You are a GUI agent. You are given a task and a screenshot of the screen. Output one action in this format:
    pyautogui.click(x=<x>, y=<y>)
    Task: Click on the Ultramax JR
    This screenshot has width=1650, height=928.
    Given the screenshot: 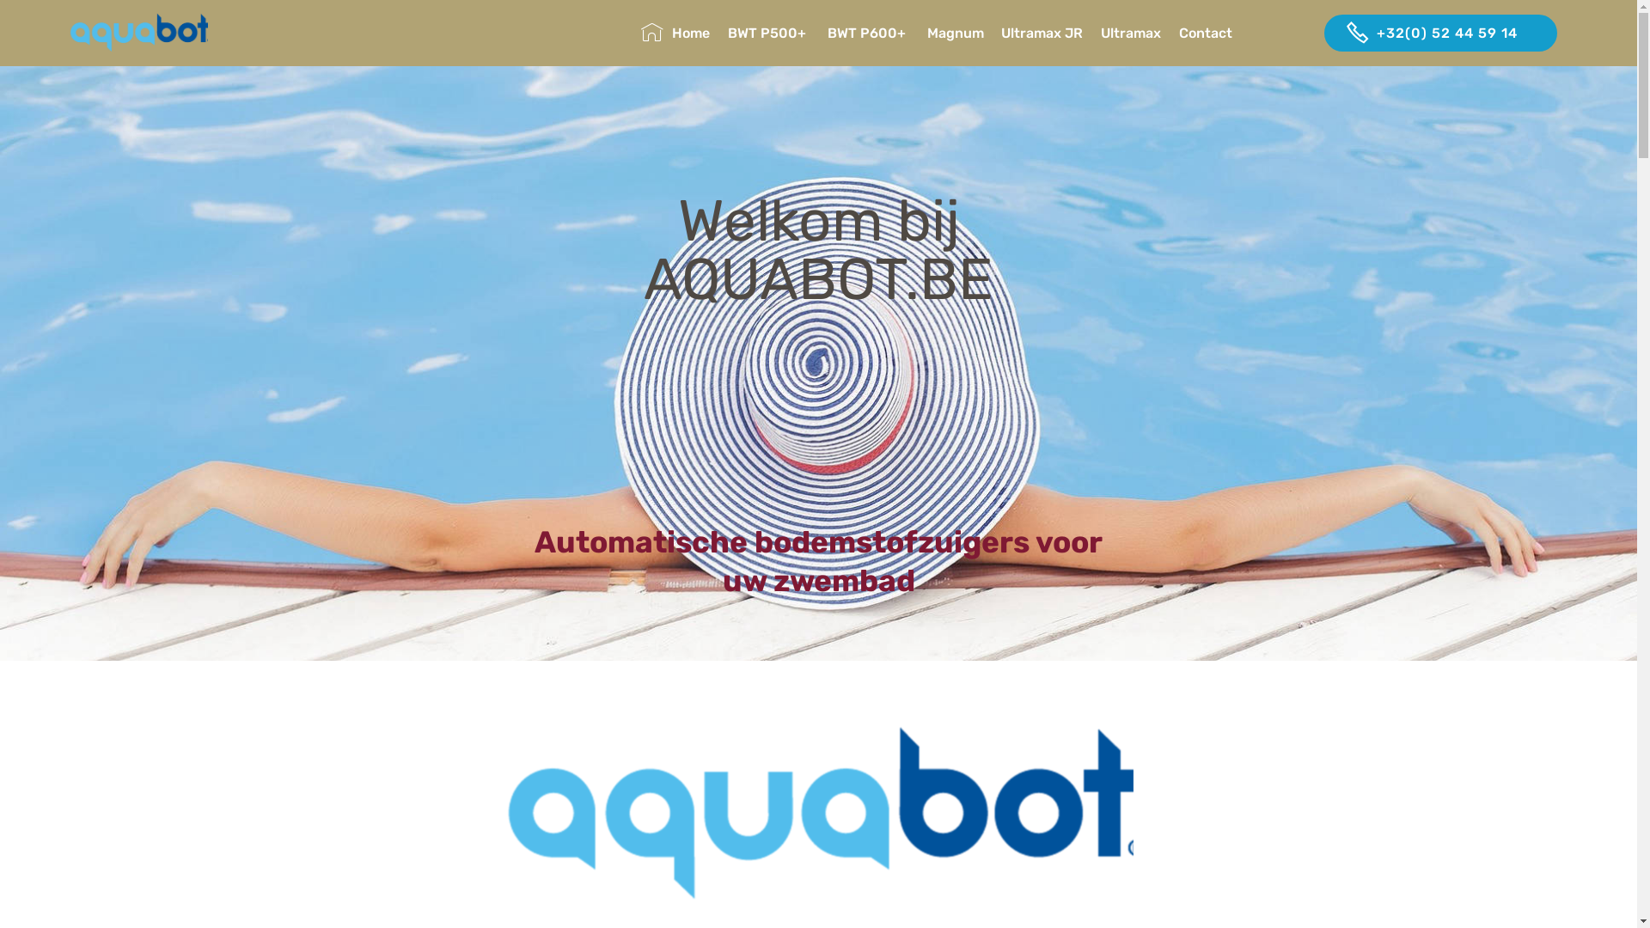 What is the action you would take?
    pyautogui.click(x=1042, y=33)
    